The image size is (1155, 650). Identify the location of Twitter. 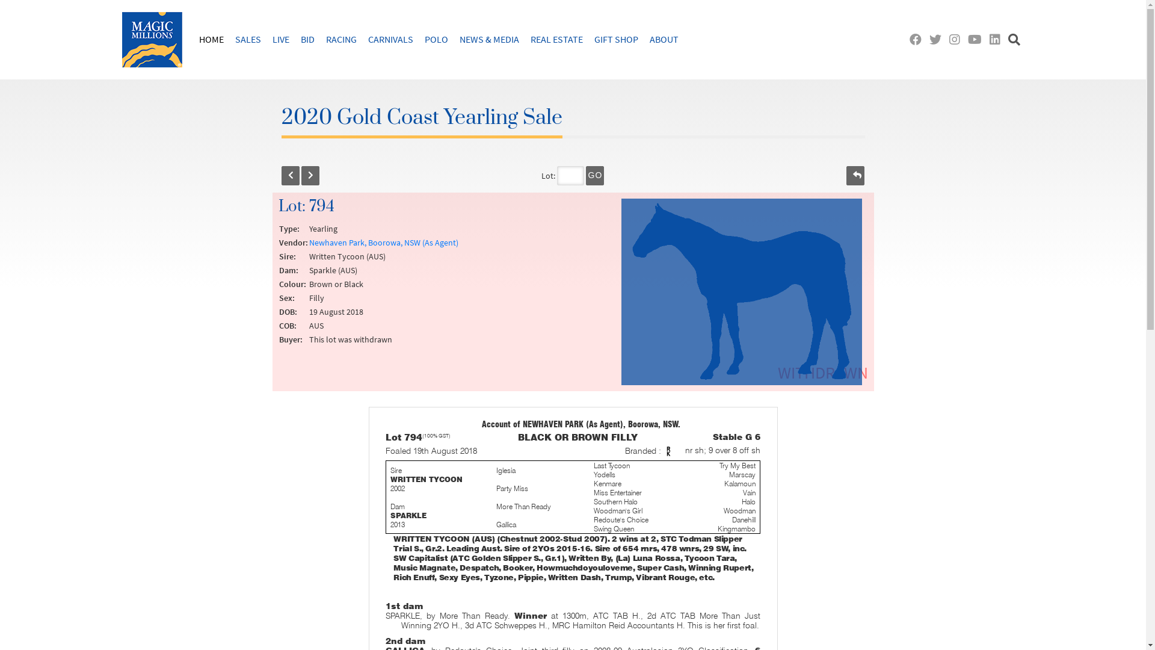
(937, 40).